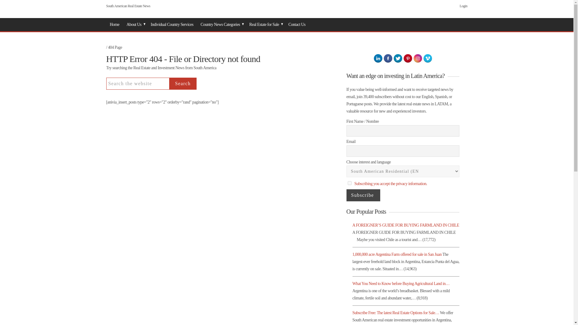 This screenshot has width=578, height=325. Describe the element at coordinates (183, 84) in the screenshot. I see `Search` at that location.